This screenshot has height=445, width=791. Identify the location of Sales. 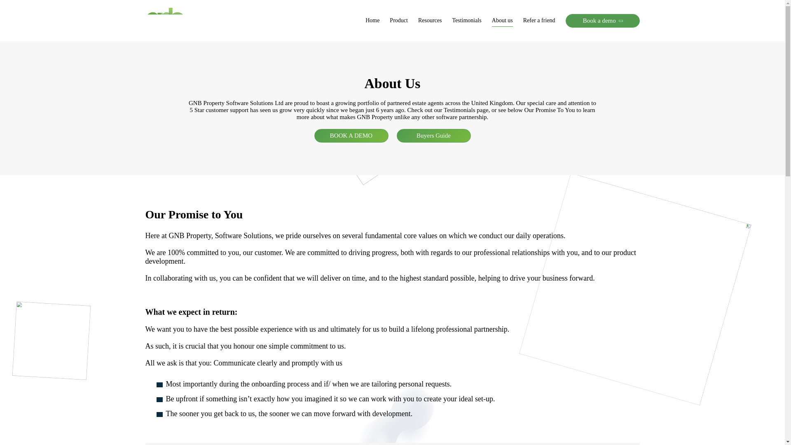
(49, 49).